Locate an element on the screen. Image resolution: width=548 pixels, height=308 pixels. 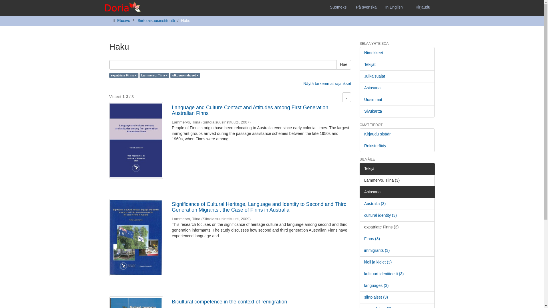
Siirtolaisuusinstituutti is located at coordinates (156, 20).